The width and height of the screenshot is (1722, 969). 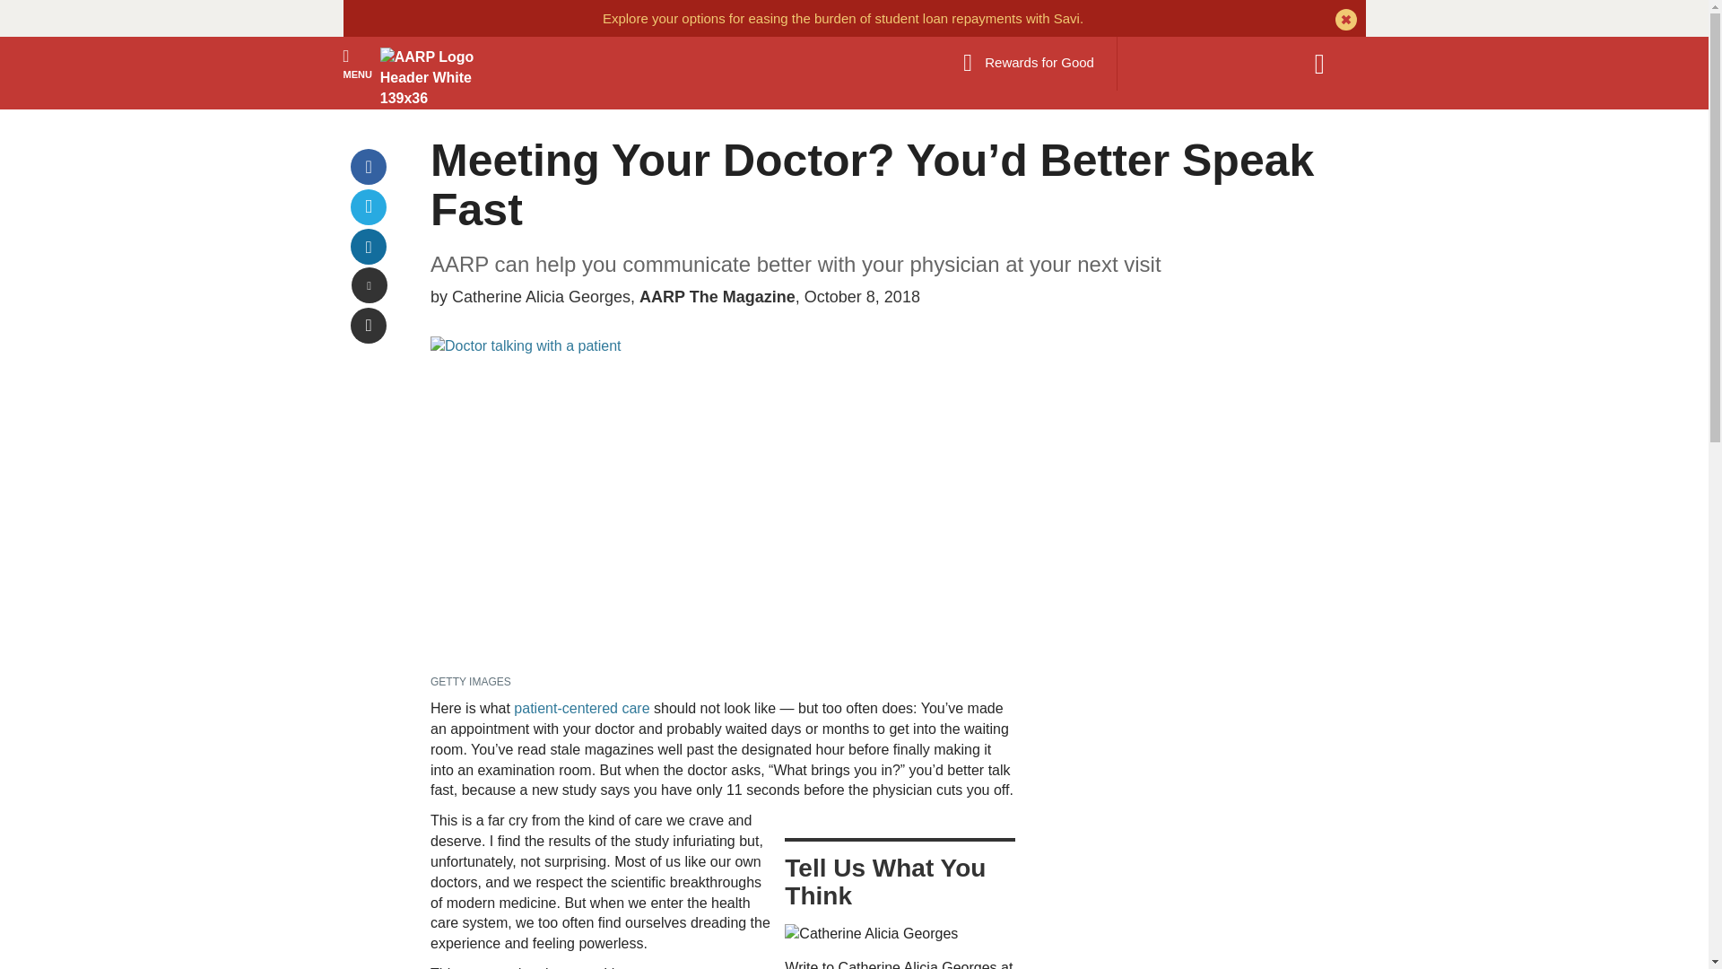 What do you see at coordinates (843, 18) in the screenshot?
I see `savi` at bounding box center [843, 18].